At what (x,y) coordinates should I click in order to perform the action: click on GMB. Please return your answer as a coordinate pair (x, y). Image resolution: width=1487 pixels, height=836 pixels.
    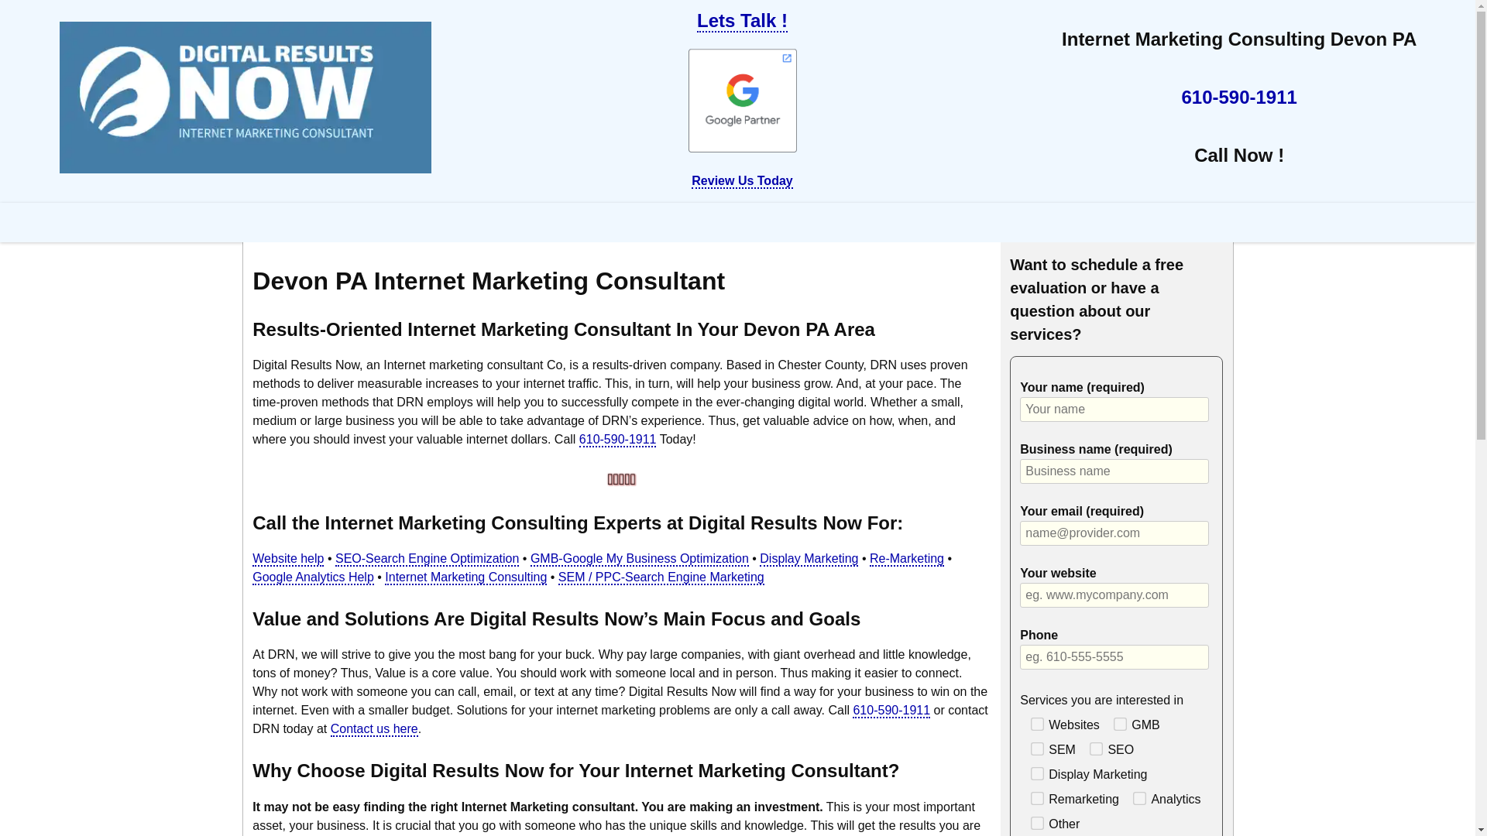
    Looking at the image, I should click on (1118, 721).